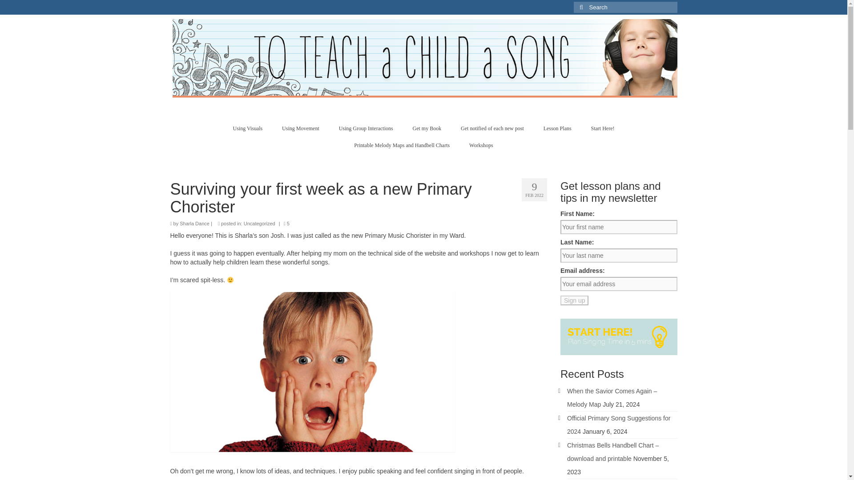  Describe the element at coordinates (301, 128) in the screenshot. I see `Using Movement` at that location.